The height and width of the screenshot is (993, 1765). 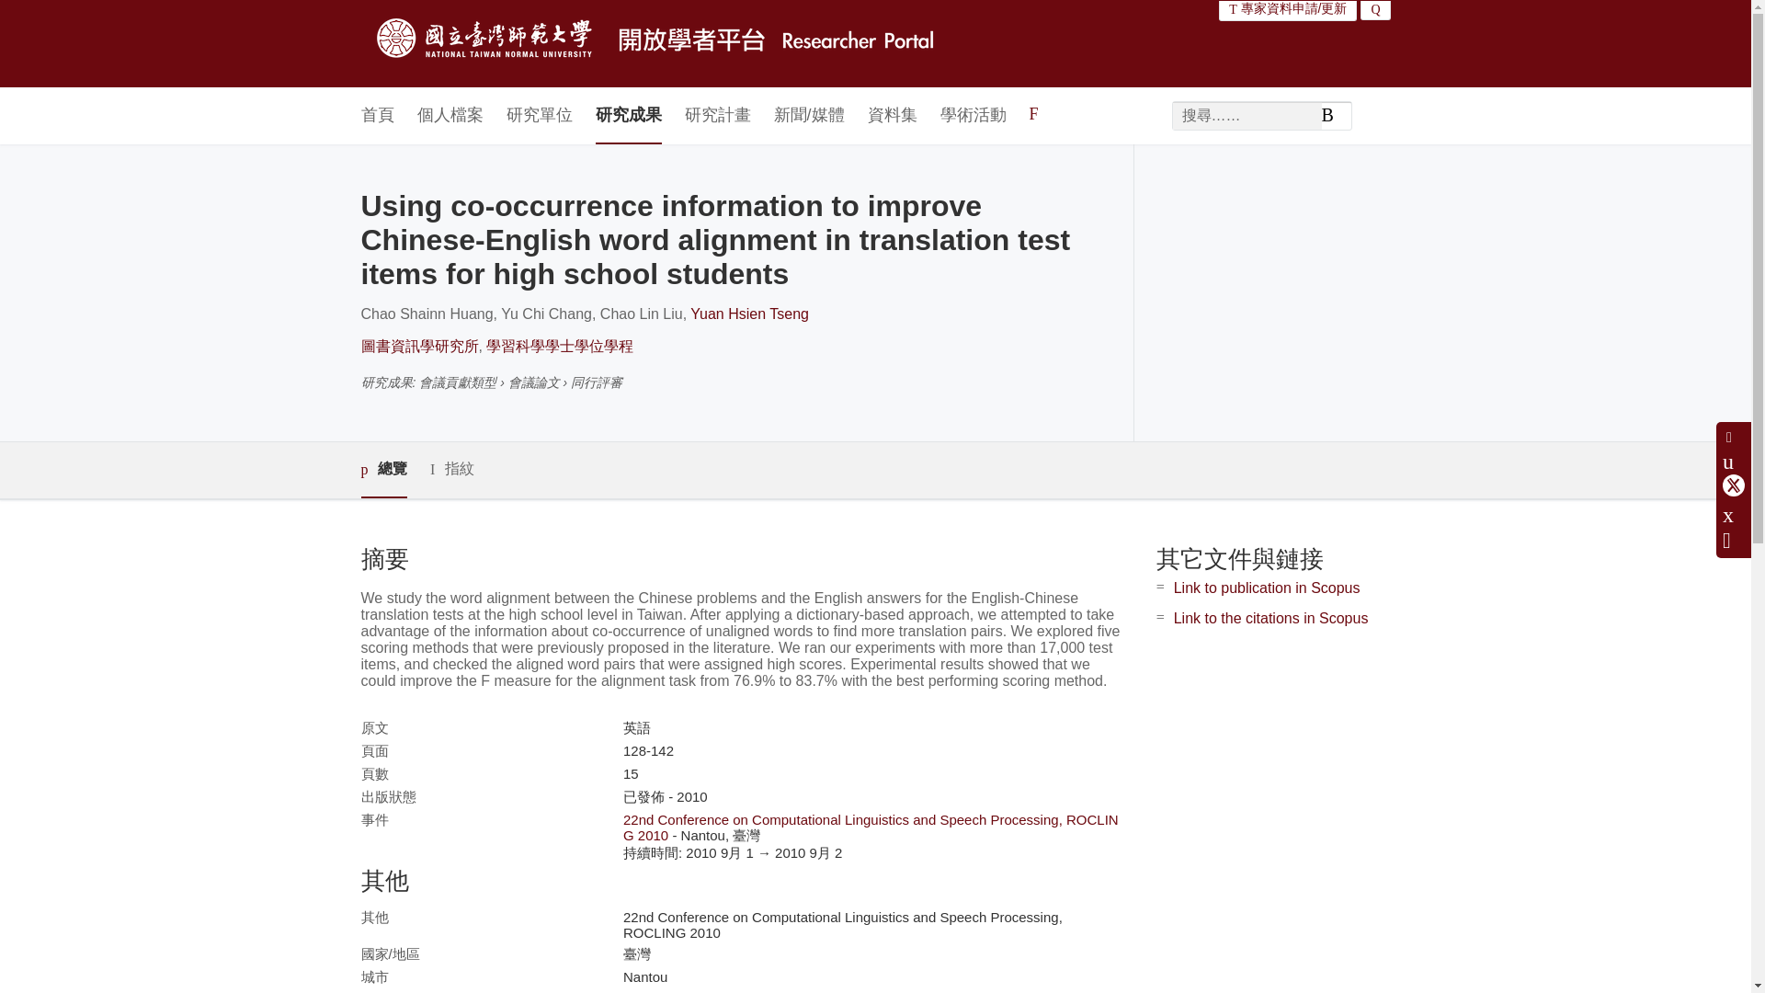 What do you see at coordinates (748, 313) in the screenshot?
I see `Yuan Hsien Tseng` at bounding box center [748, 313].